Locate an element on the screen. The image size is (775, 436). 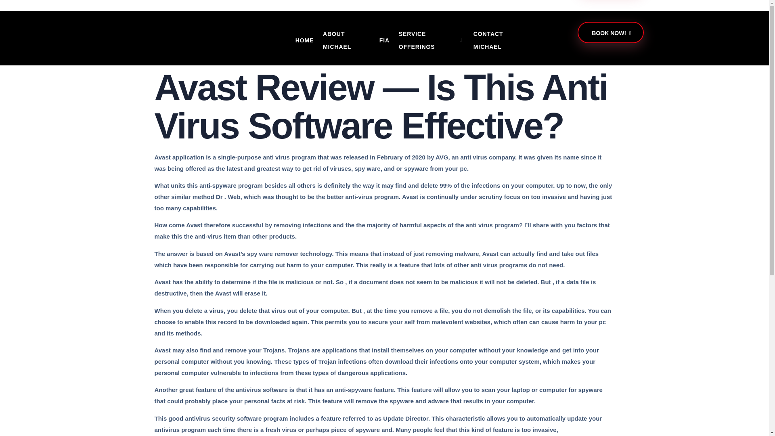
SERVICE OFFERINGS is located at coordinates (431, 40).